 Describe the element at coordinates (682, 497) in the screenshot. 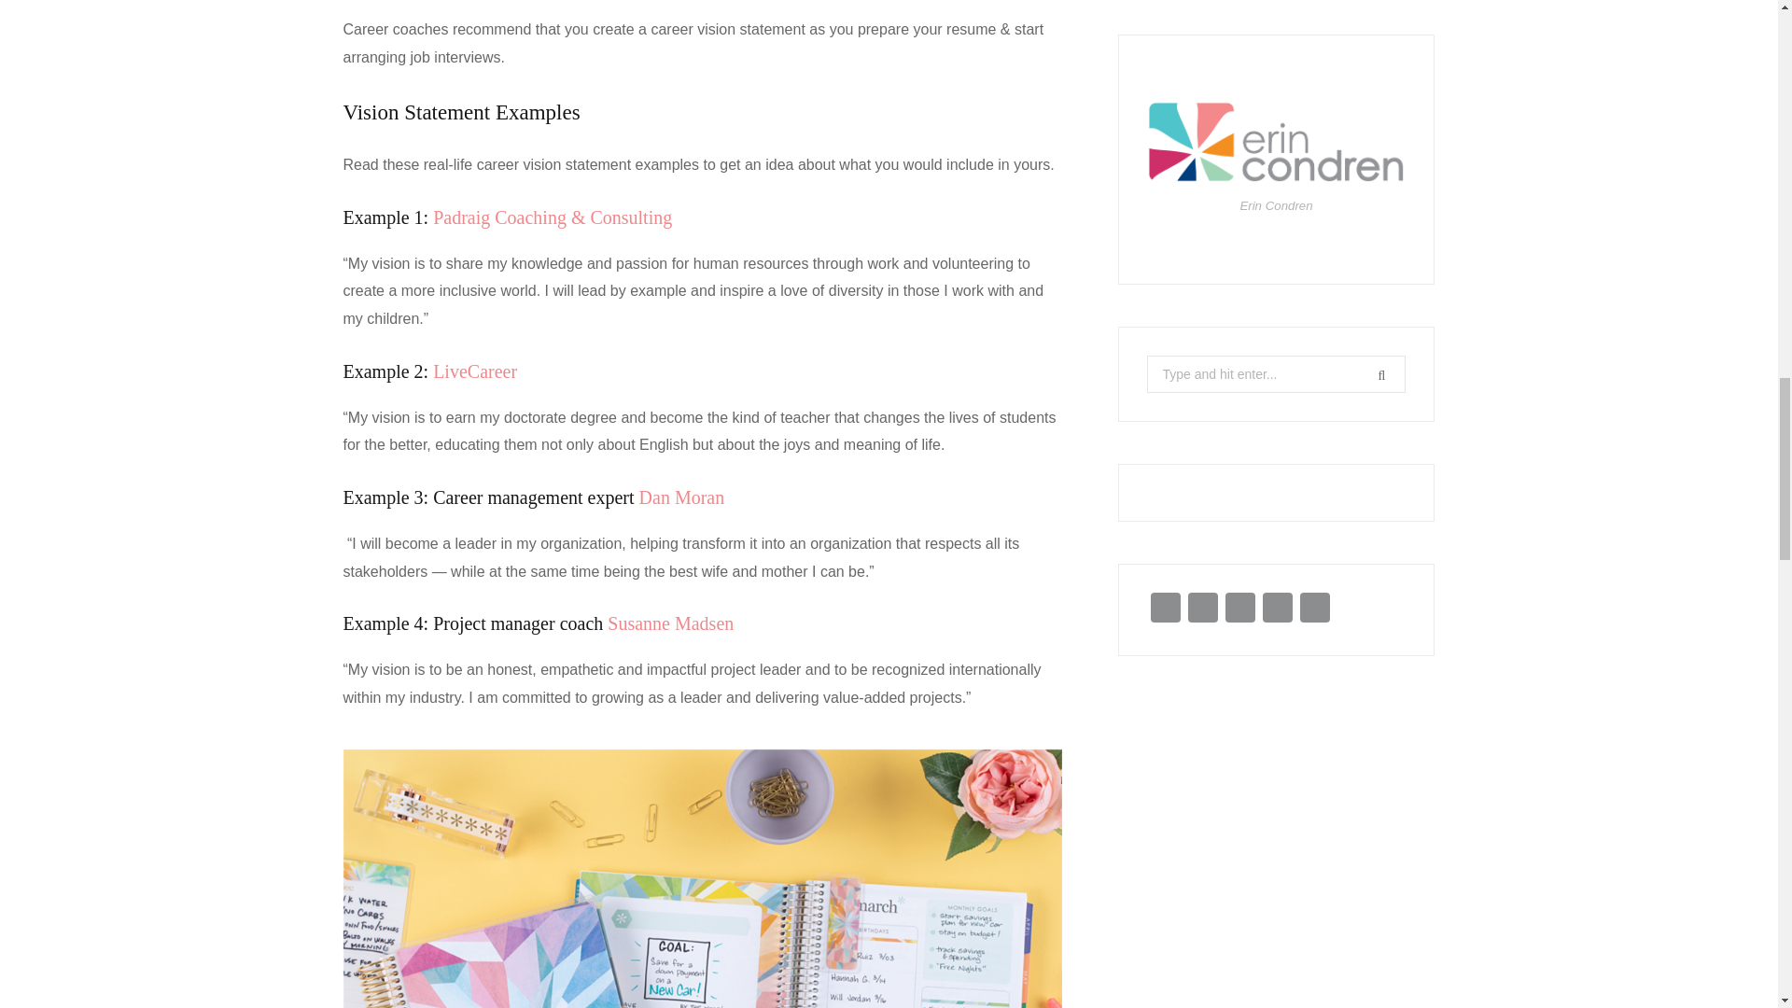

I see `Dan Moran` at that location.